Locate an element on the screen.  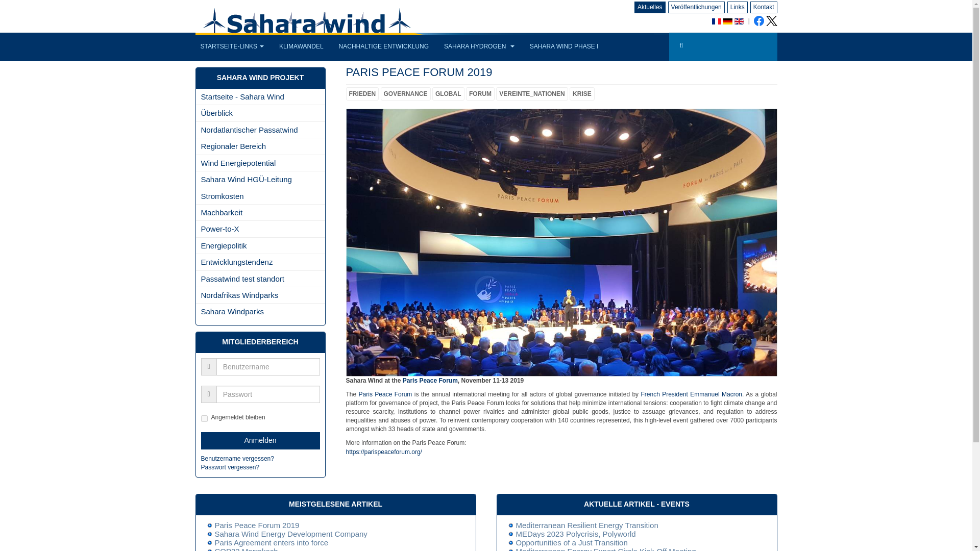
facebook is located at coordinates (758, 20).